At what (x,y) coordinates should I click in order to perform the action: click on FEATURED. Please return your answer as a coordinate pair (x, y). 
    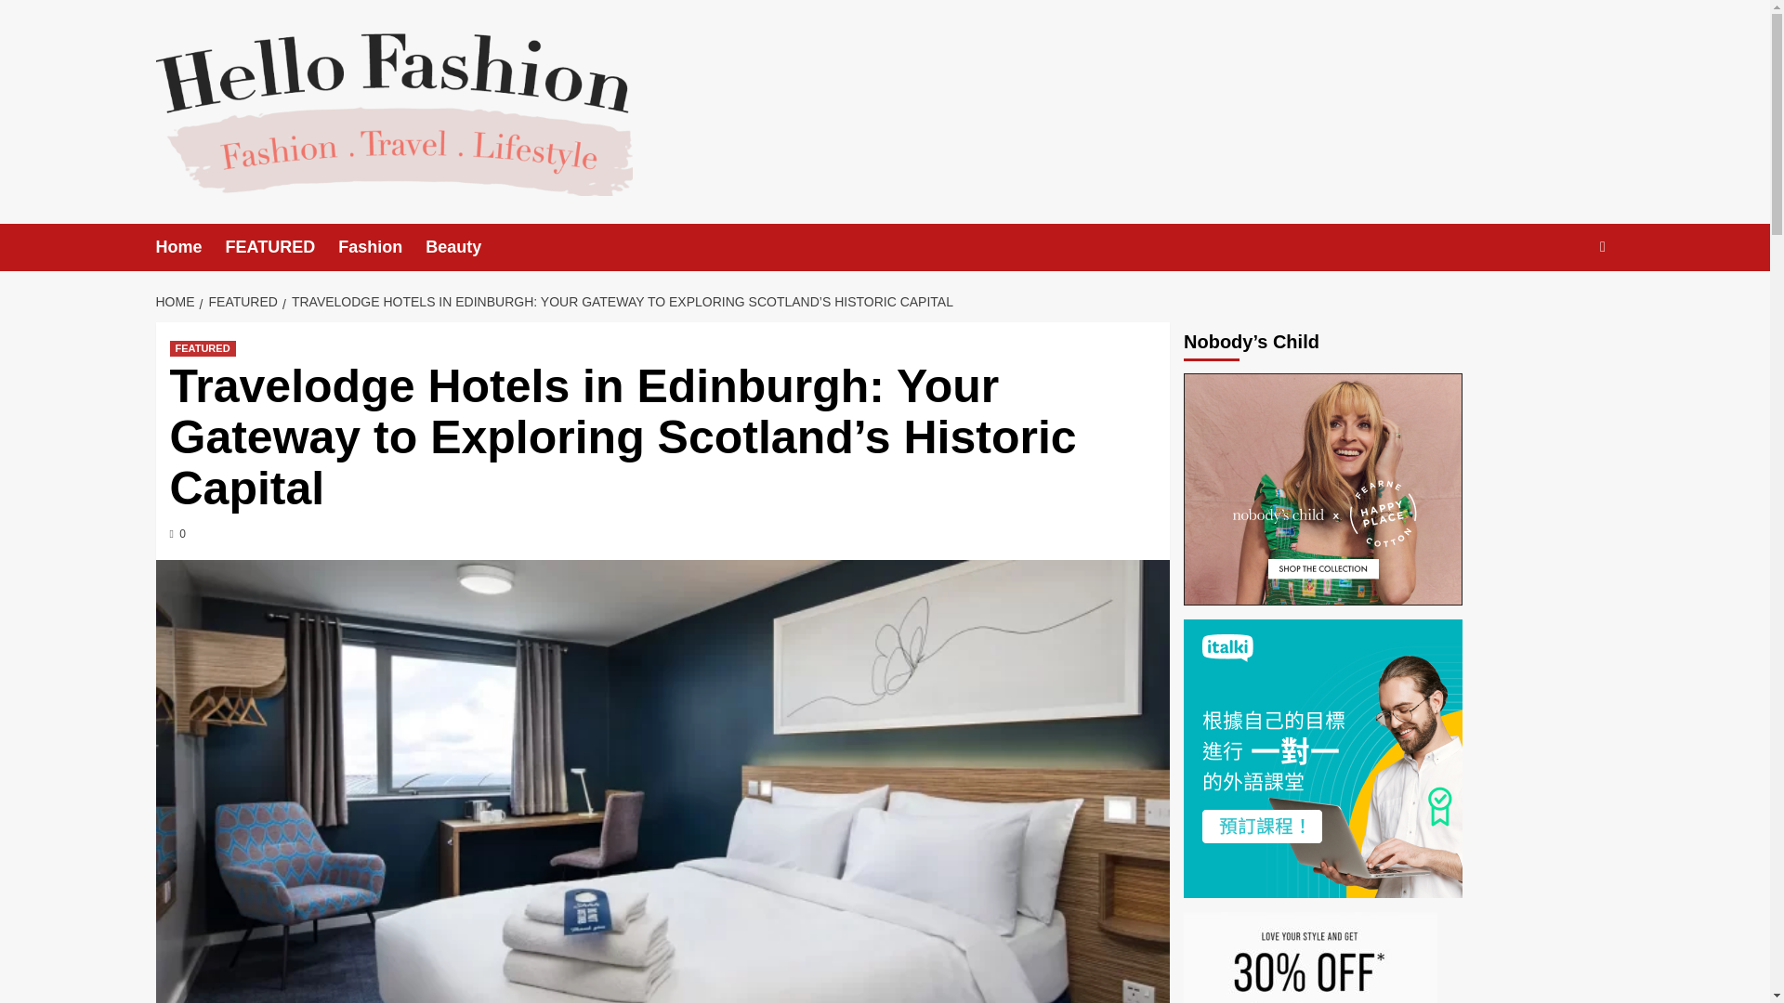
    Looking at the image, I should click on (203, 349).